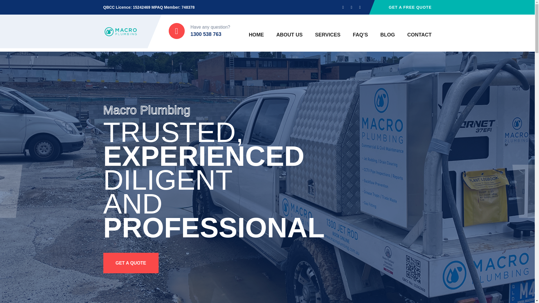 This screenshot has width=539, height=303. I want to click on GET A FREE QUOTE, so click(410, 7).